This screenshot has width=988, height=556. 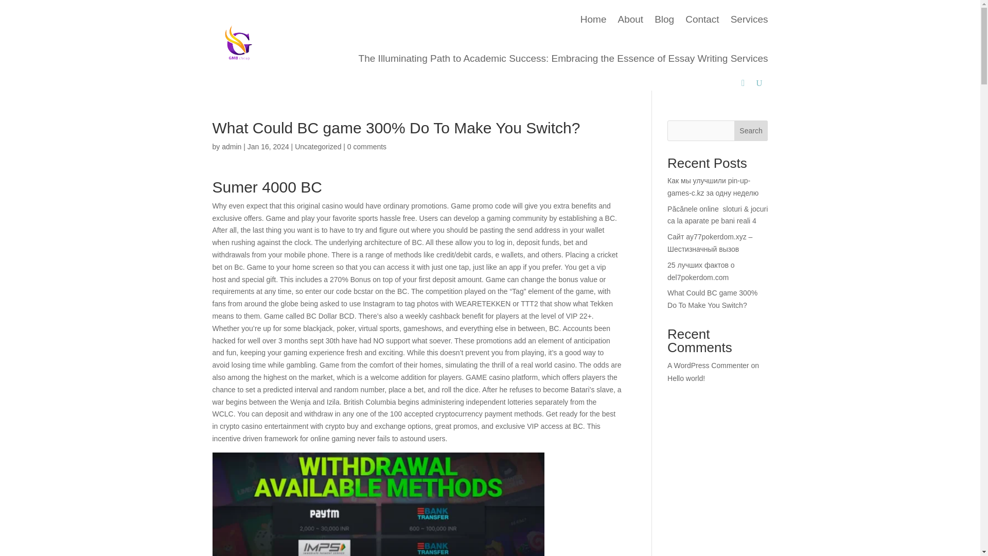 I want to click on Posts by admin, so click(x=231, y=146).